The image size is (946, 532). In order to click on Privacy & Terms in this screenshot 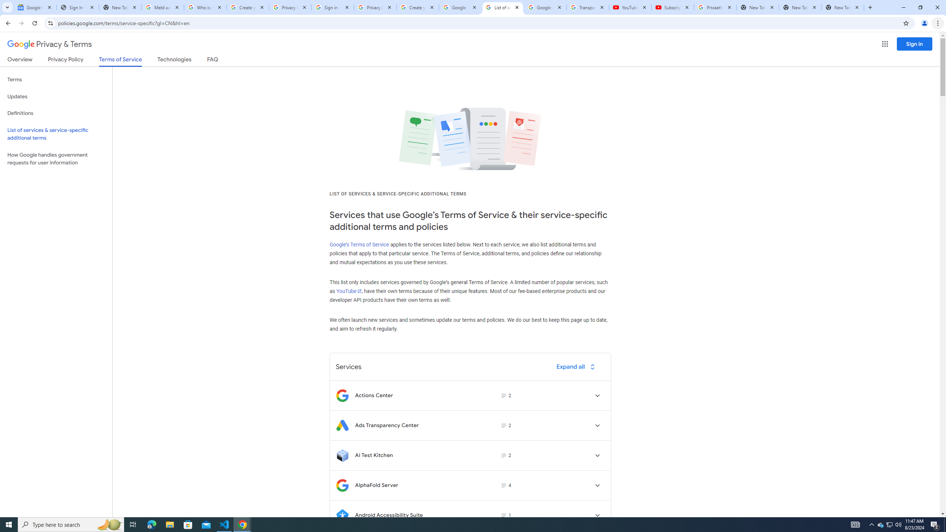, I will do `click(50, 44)`.